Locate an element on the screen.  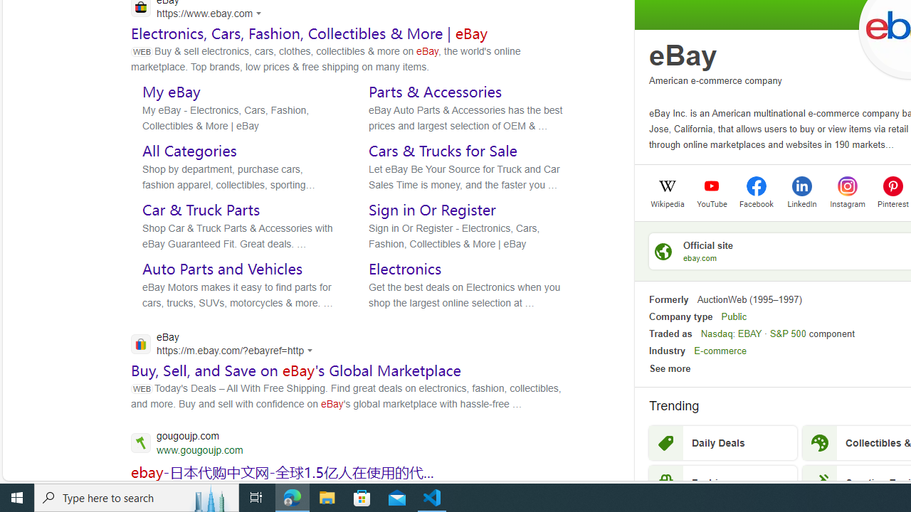
Buy, Sell, and Save on eBay's Global Marketplace is located at coordinates (296, 370).